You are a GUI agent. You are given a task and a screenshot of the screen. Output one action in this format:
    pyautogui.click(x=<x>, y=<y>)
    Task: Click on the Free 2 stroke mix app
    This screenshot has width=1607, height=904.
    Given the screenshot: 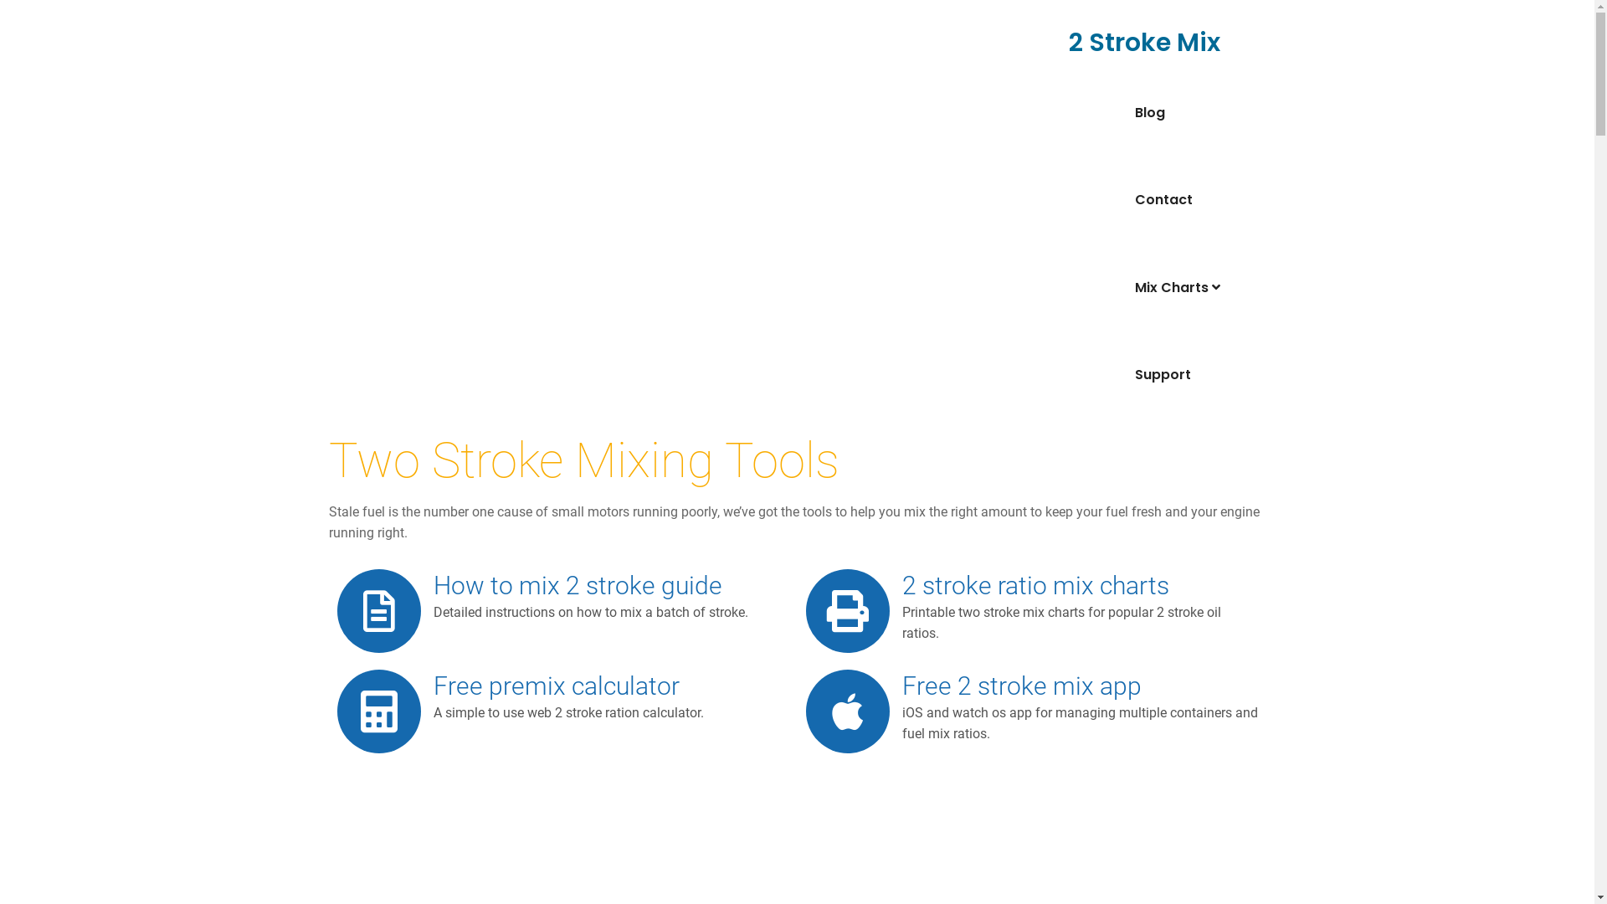 What is the action you would take?
    pyautogui.click(x=1022, y=686)
    